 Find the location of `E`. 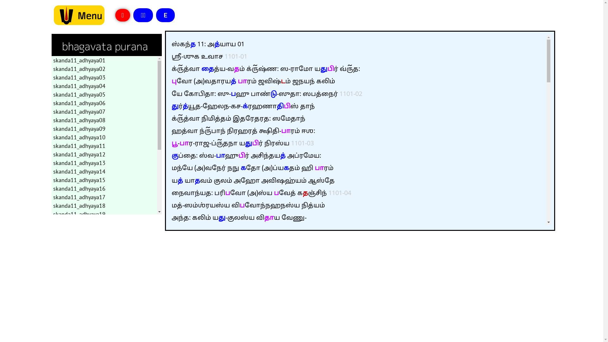

E is located at coordinates (165, 15).